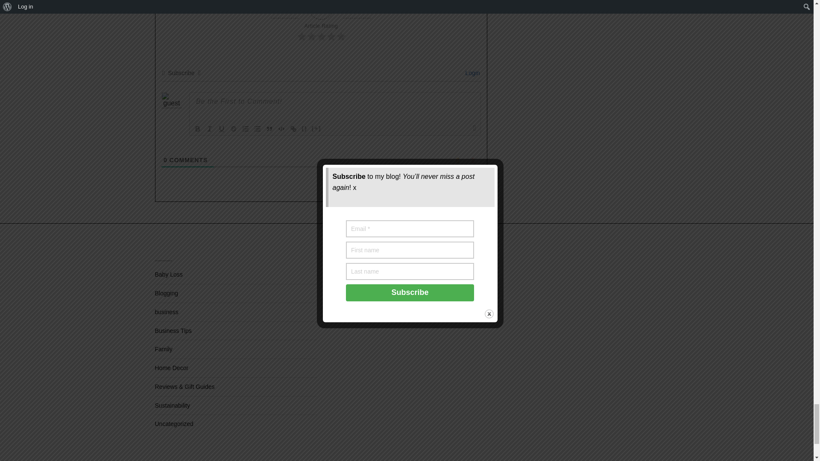 This screenshot has height=461, width=820. Describe the element at coordinates (257, 129) in the screenshot. I see `bullet` at that location.